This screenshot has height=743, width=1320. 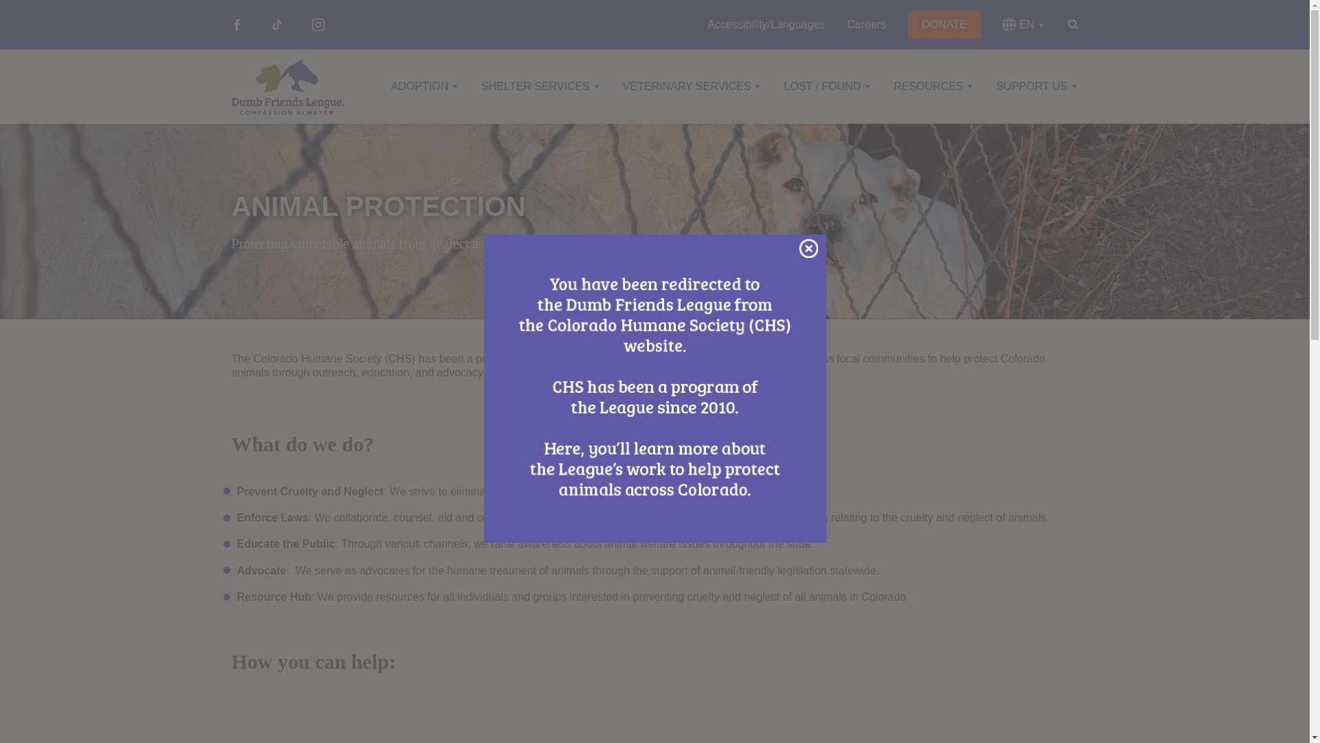 What do you see at coordinates (1023, 25) in the screenshot?
I see `EN` at bounding box center [1023, 25].